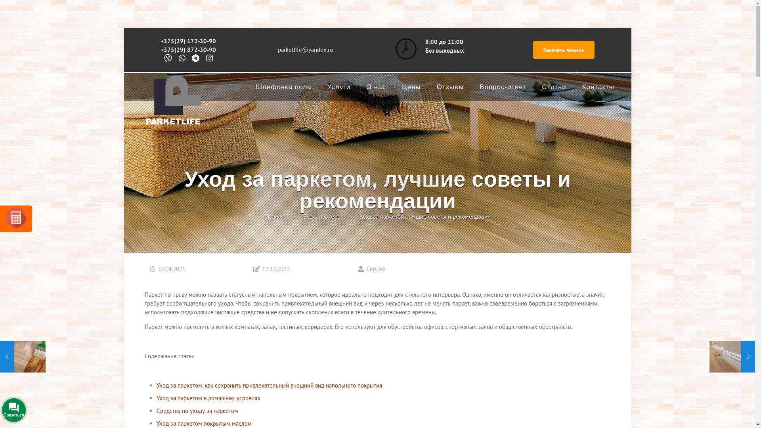 Image resolution: width=761 pixels, height=428 pixels. Describe the element at coordinates (173, 105) in the screenshot. I see `ParketLife` at that location.